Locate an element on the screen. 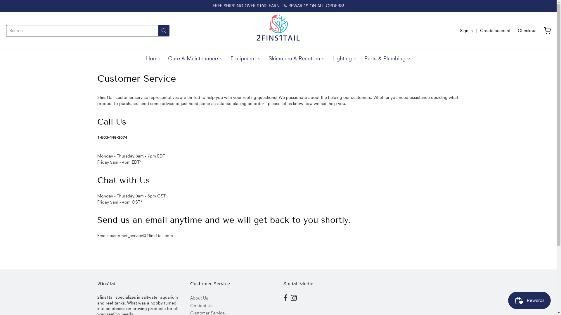  Care & Maintenance is located at coordinates (195, 57).